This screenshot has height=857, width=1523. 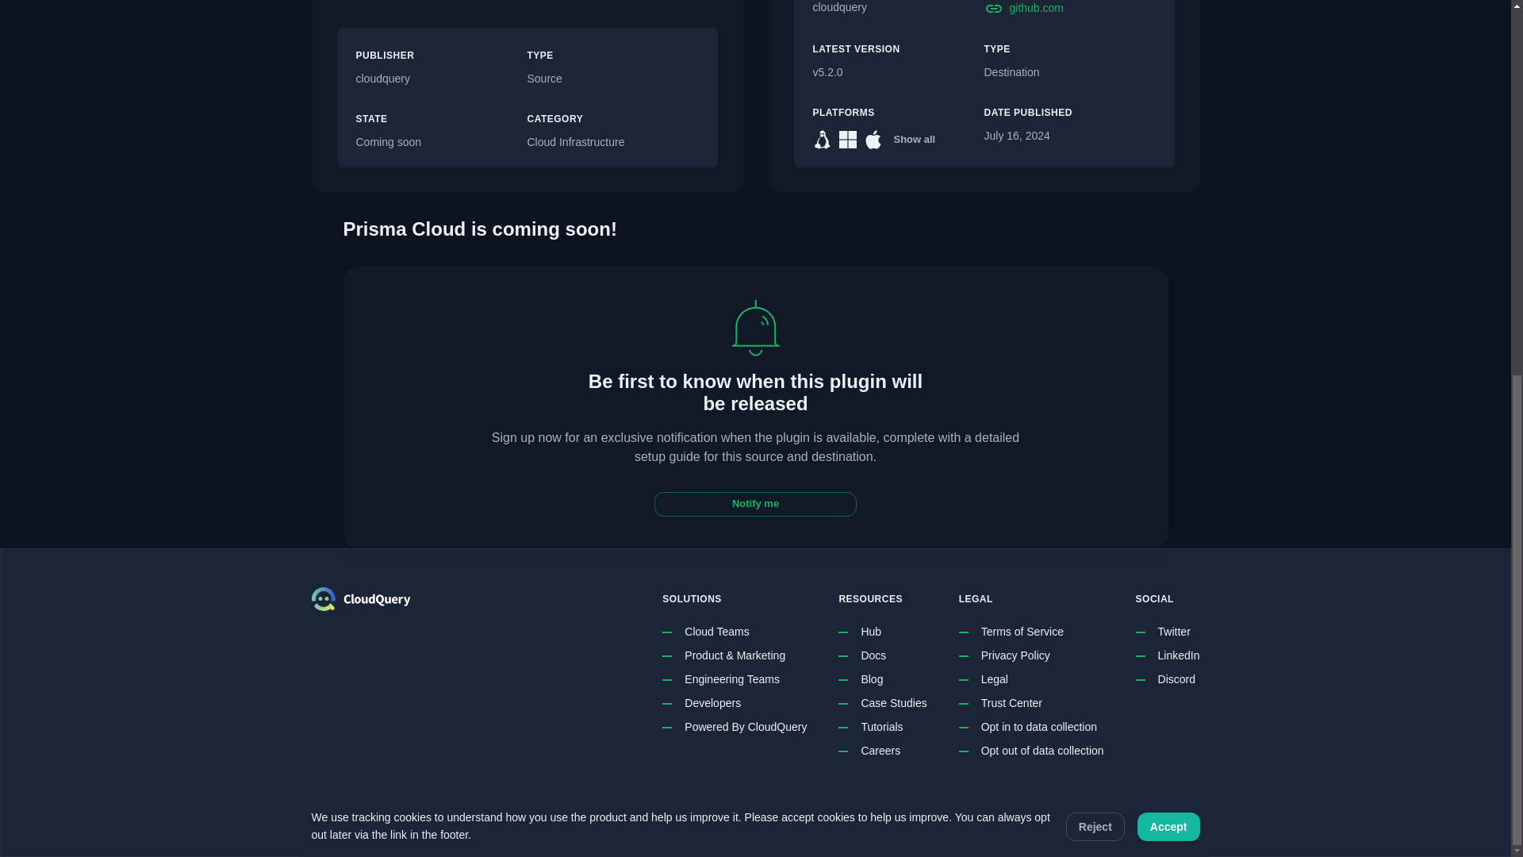 I want to click on Discord, so click(x=1176, y=679).